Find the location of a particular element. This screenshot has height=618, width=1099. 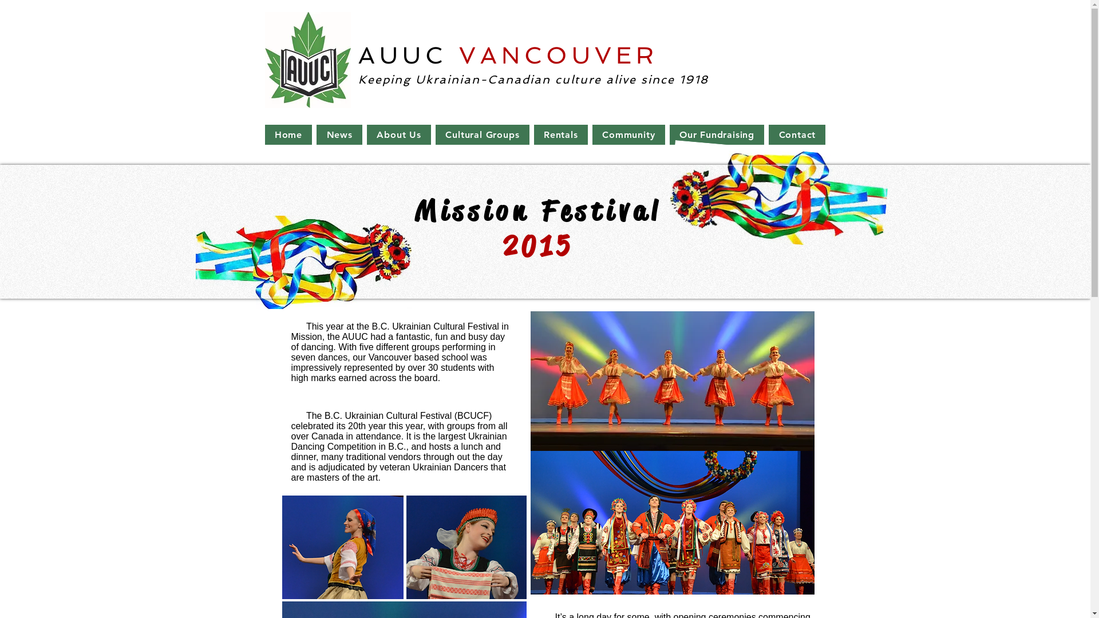

Home is located at coordinates (288, 135).